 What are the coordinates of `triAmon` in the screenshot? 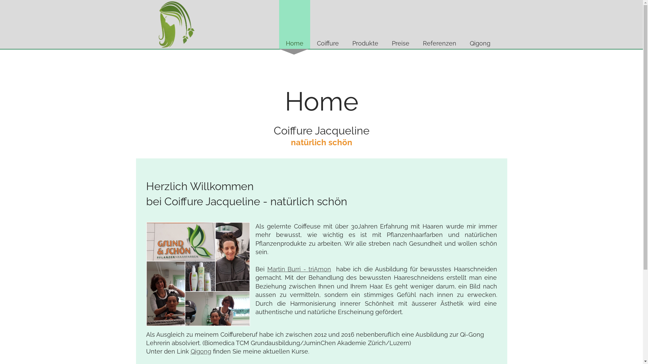 It's located at (320, 269).